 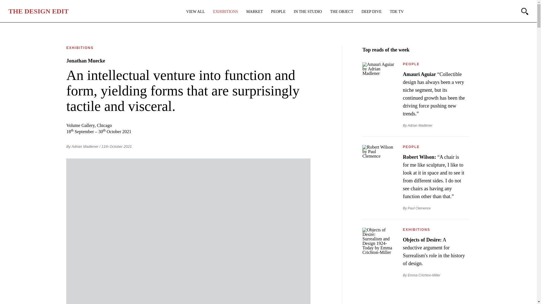 What do you see at coordinates (254, 12) in the screenshot?
I see `MARKET` at bounding box center [254, 12].